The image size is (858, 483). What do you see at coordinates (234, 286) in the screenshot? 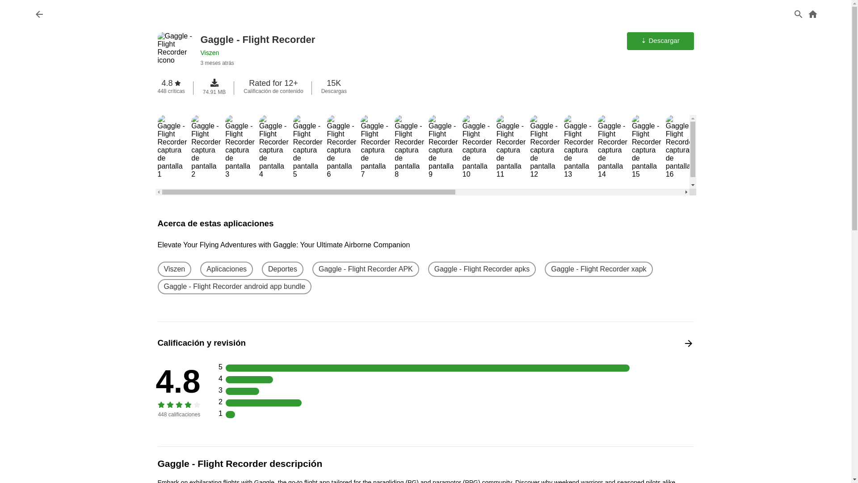
I see `Gaggle - Flight Recorder android app bundle` at bounding box center [234, 286].